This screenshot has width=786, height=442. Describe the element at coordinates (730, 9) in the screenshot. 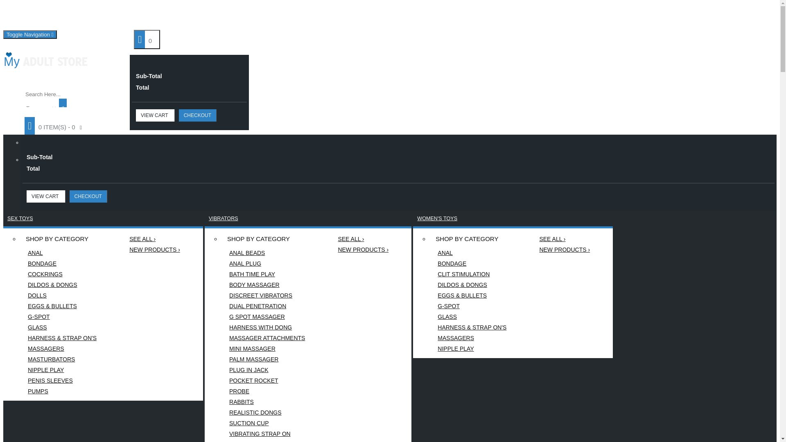

I see `Currency` at that location.